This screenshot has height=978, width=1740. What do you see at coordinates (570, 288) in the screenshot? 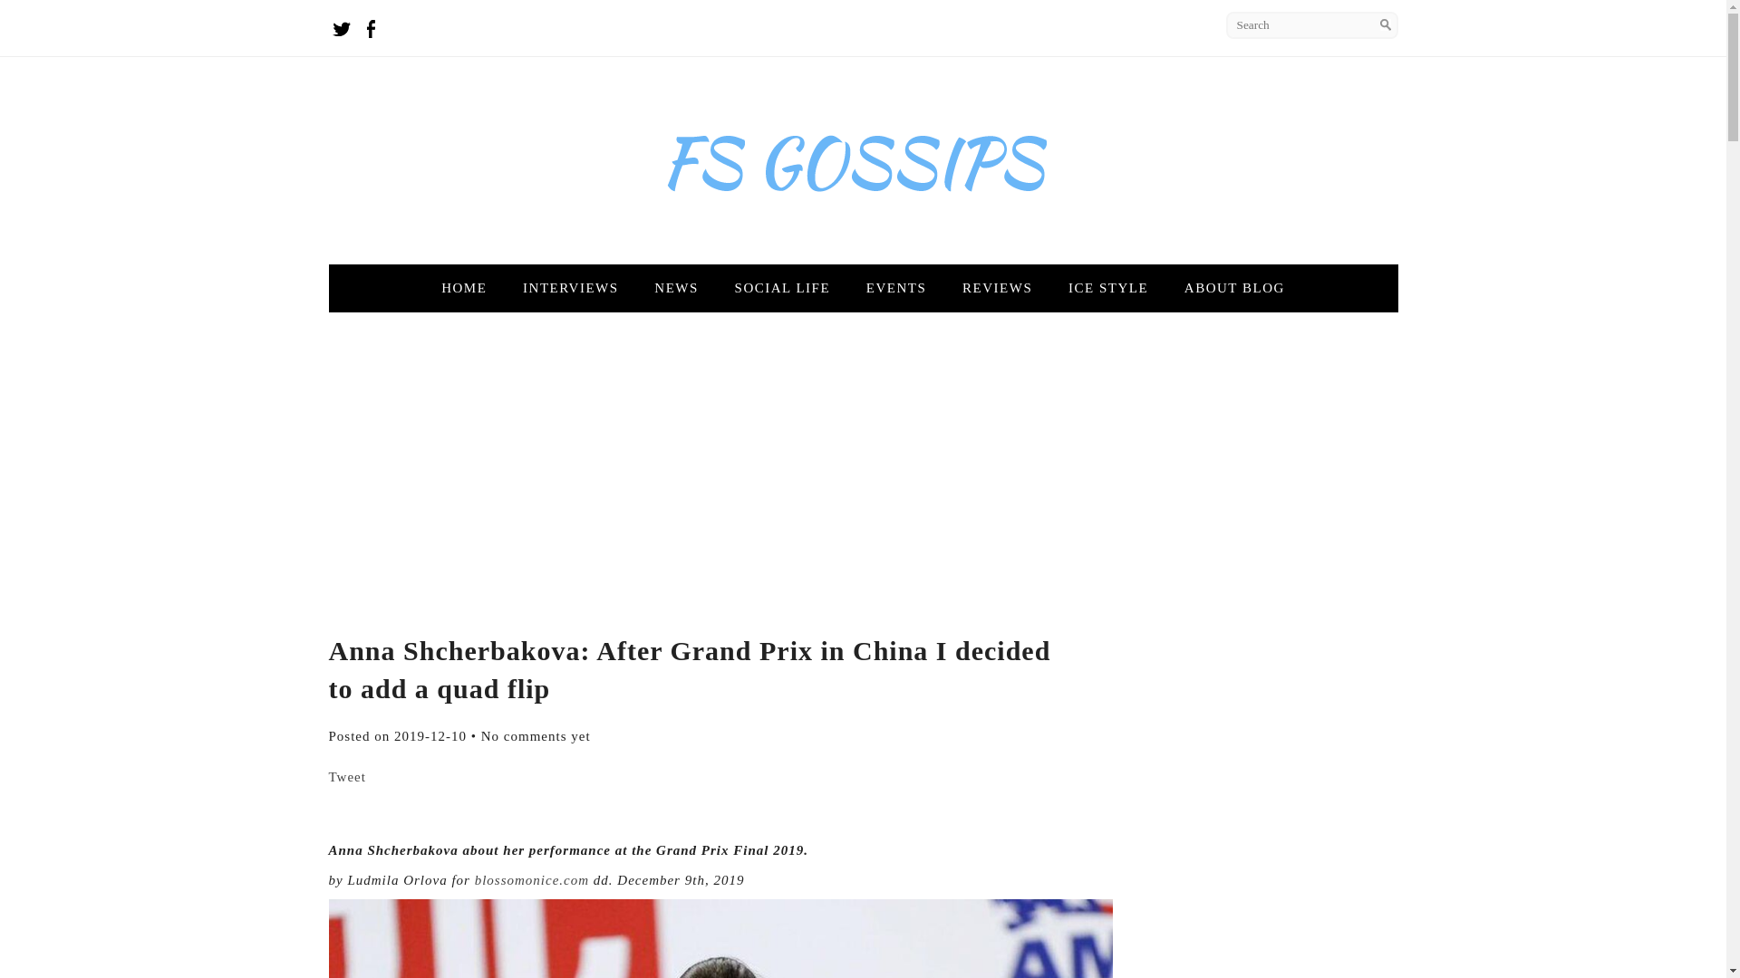
I see `INTERVIEWS` at bounding box center [570, 288].